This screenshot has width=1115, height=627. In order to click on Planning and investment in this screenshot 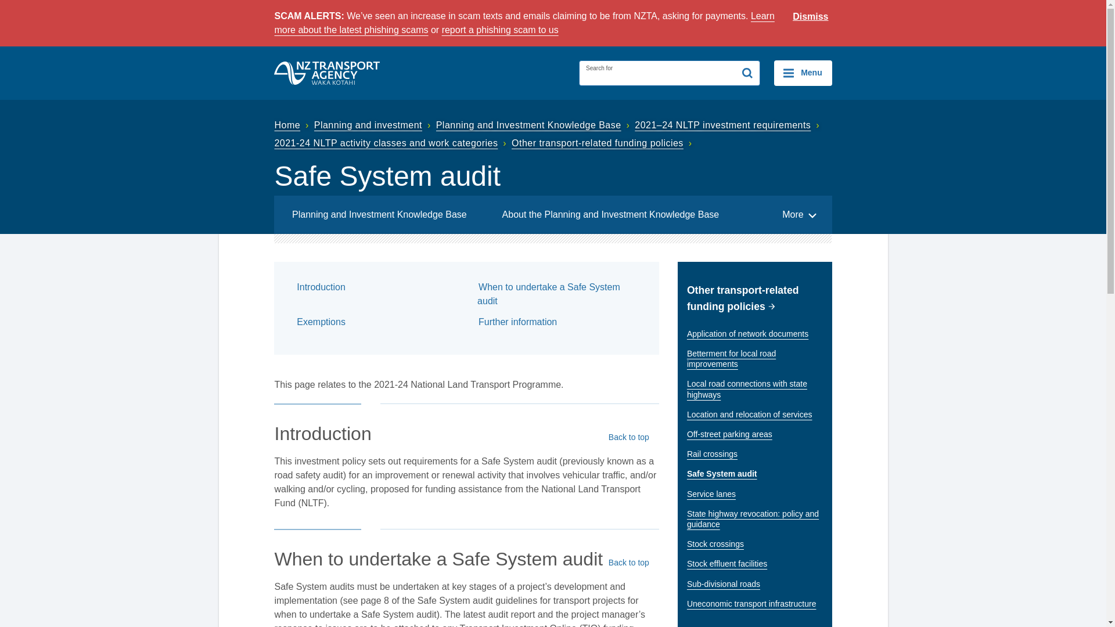, I will do `click(374, 125)`.